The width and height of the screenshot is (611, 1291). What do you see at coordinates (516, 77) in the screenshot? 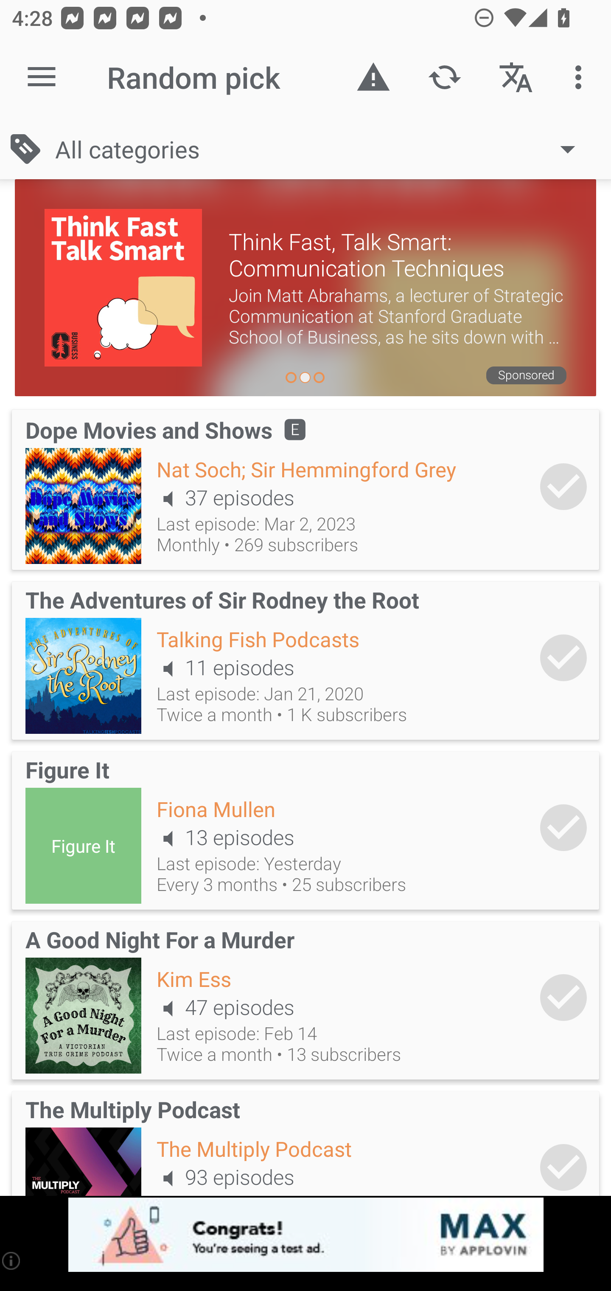
I see `Podcast languages` at bounding box center [516, 77].